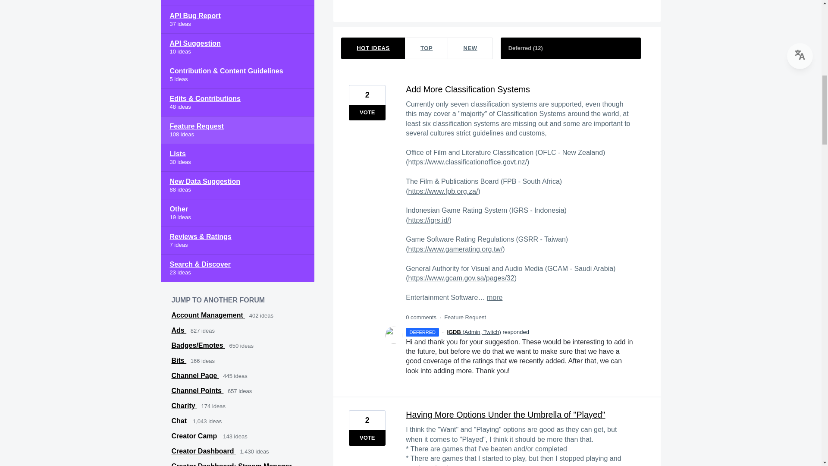  I want to click on View all ideas in category New Data Suggestion, so click(237, 186).